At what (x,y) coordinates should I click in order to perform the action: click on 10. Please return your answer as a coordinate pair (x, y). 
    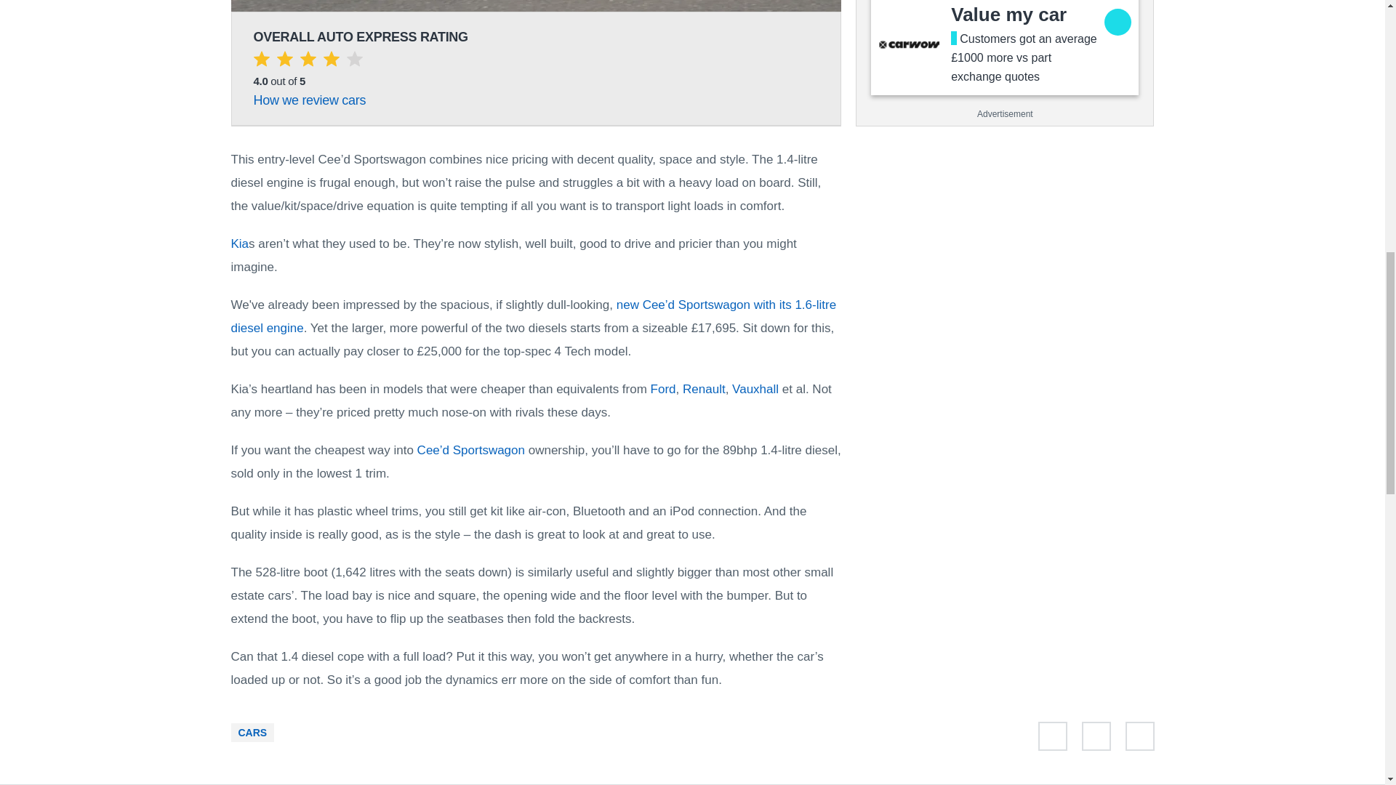
    Looking at the image, I should click on (537, 6).